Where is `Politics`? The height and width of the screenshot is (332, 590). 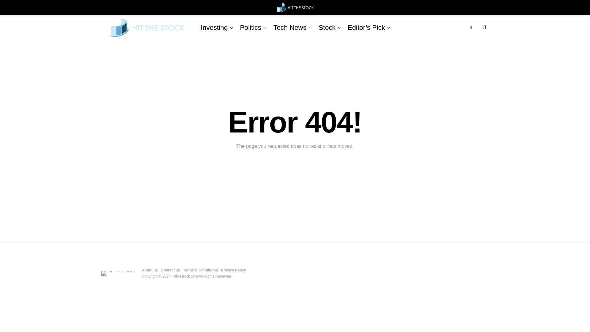
Politics is located at coordinates (251, 27).